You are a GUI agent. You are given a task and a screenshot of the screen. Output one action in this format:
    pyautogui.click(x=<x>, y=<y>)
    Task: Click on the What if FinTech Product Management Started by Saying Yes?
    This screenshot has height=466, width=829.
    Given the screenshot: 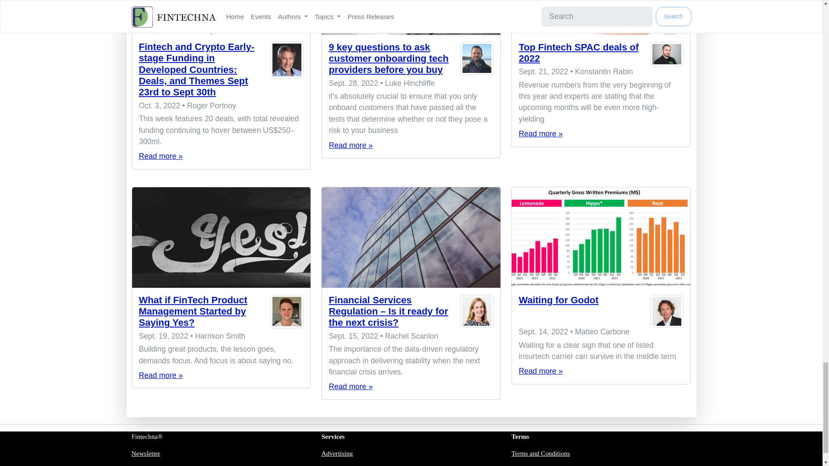 What is the action you would take?
    pyautogui.click(x=161, y=375)
    